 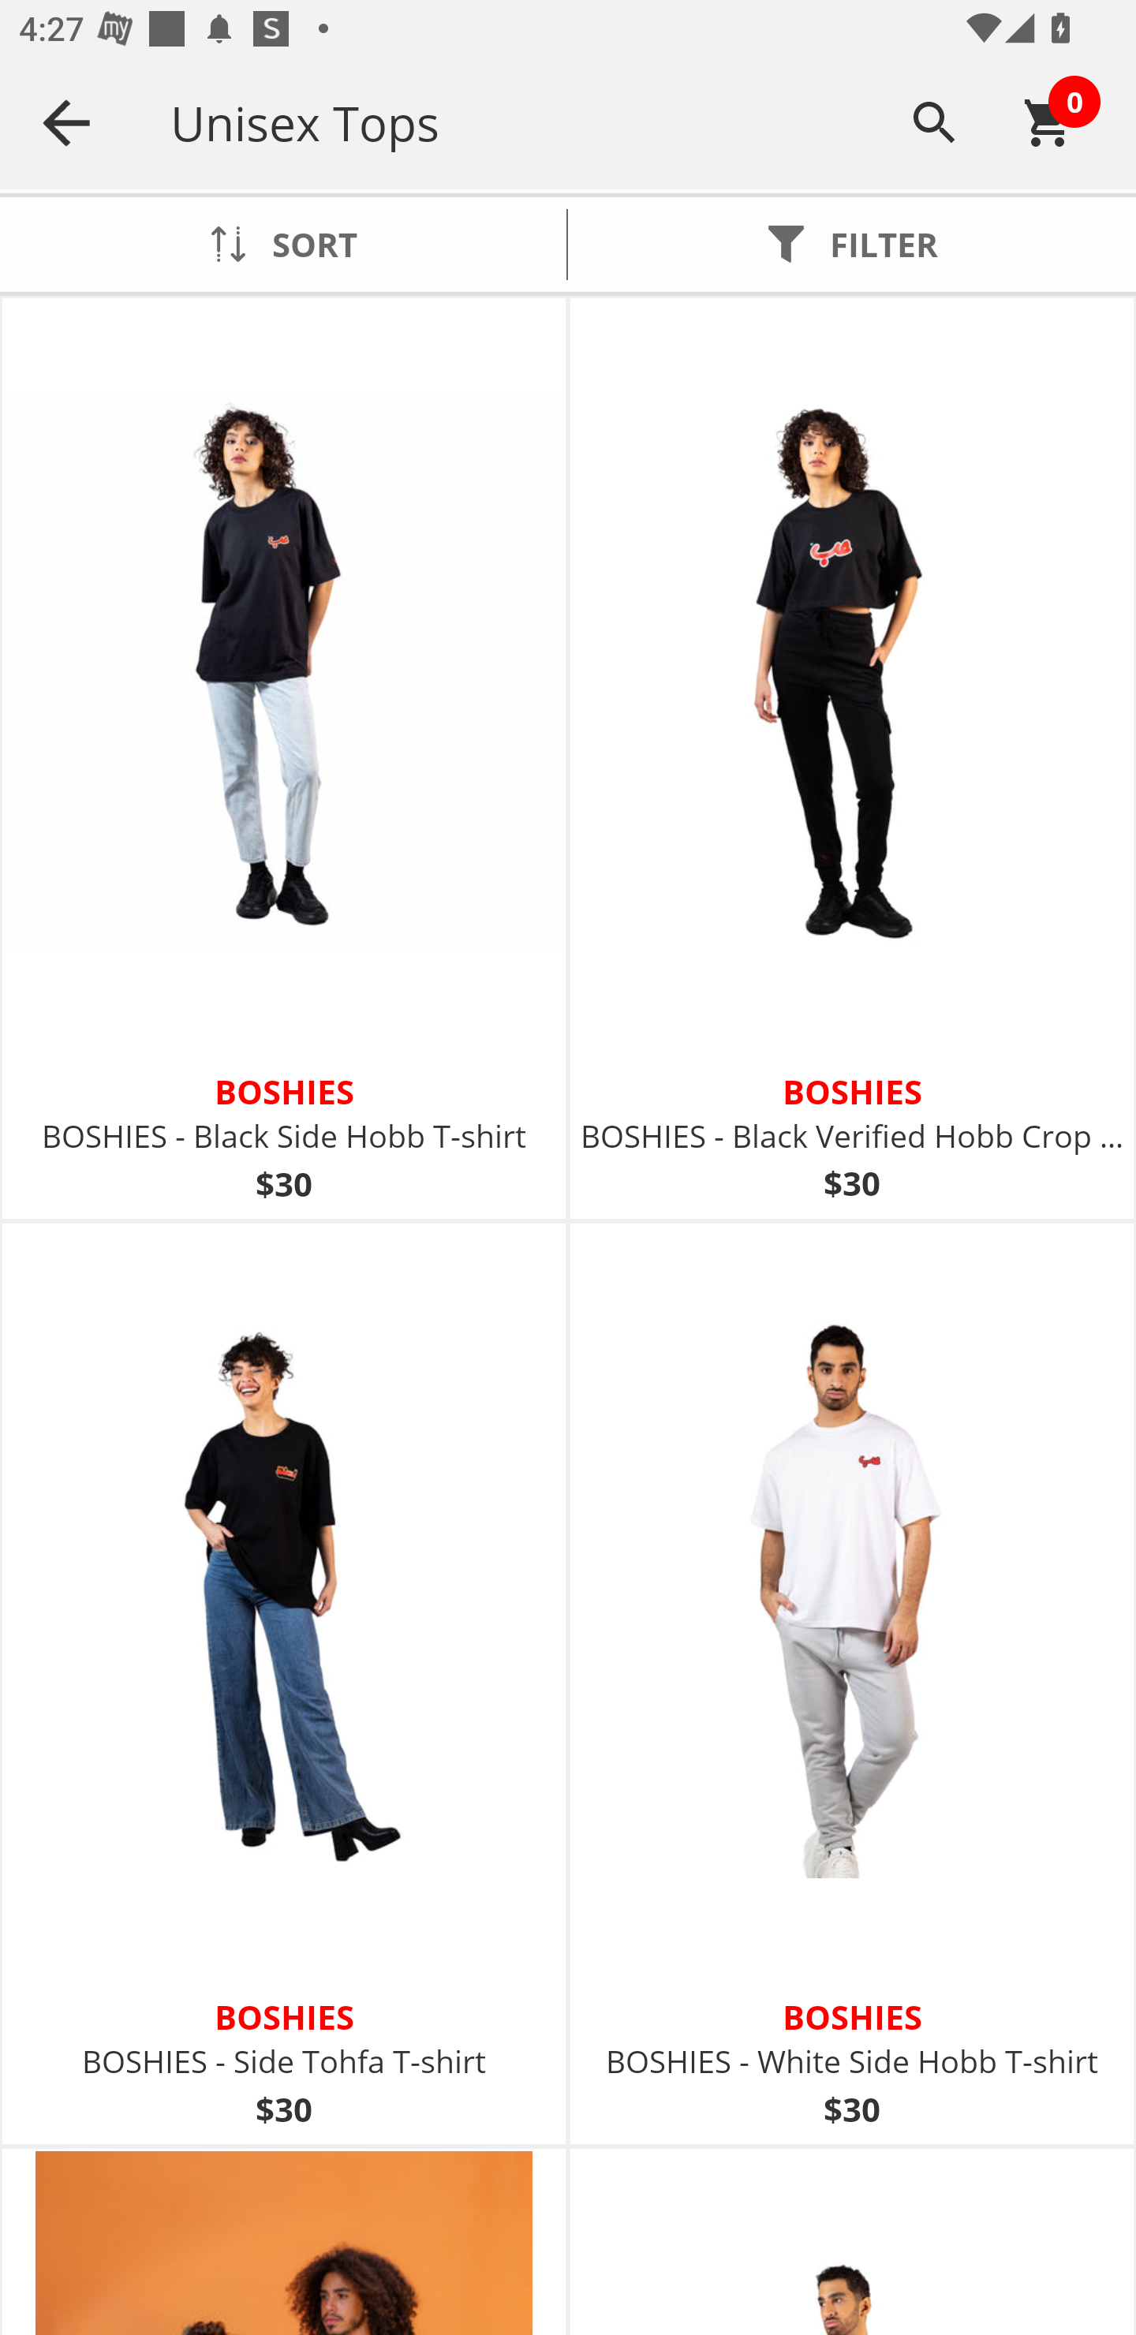 What do you see at coordinates (283, 244) in the screenshot?
I see `SORT` at bounding box center [283, 244].